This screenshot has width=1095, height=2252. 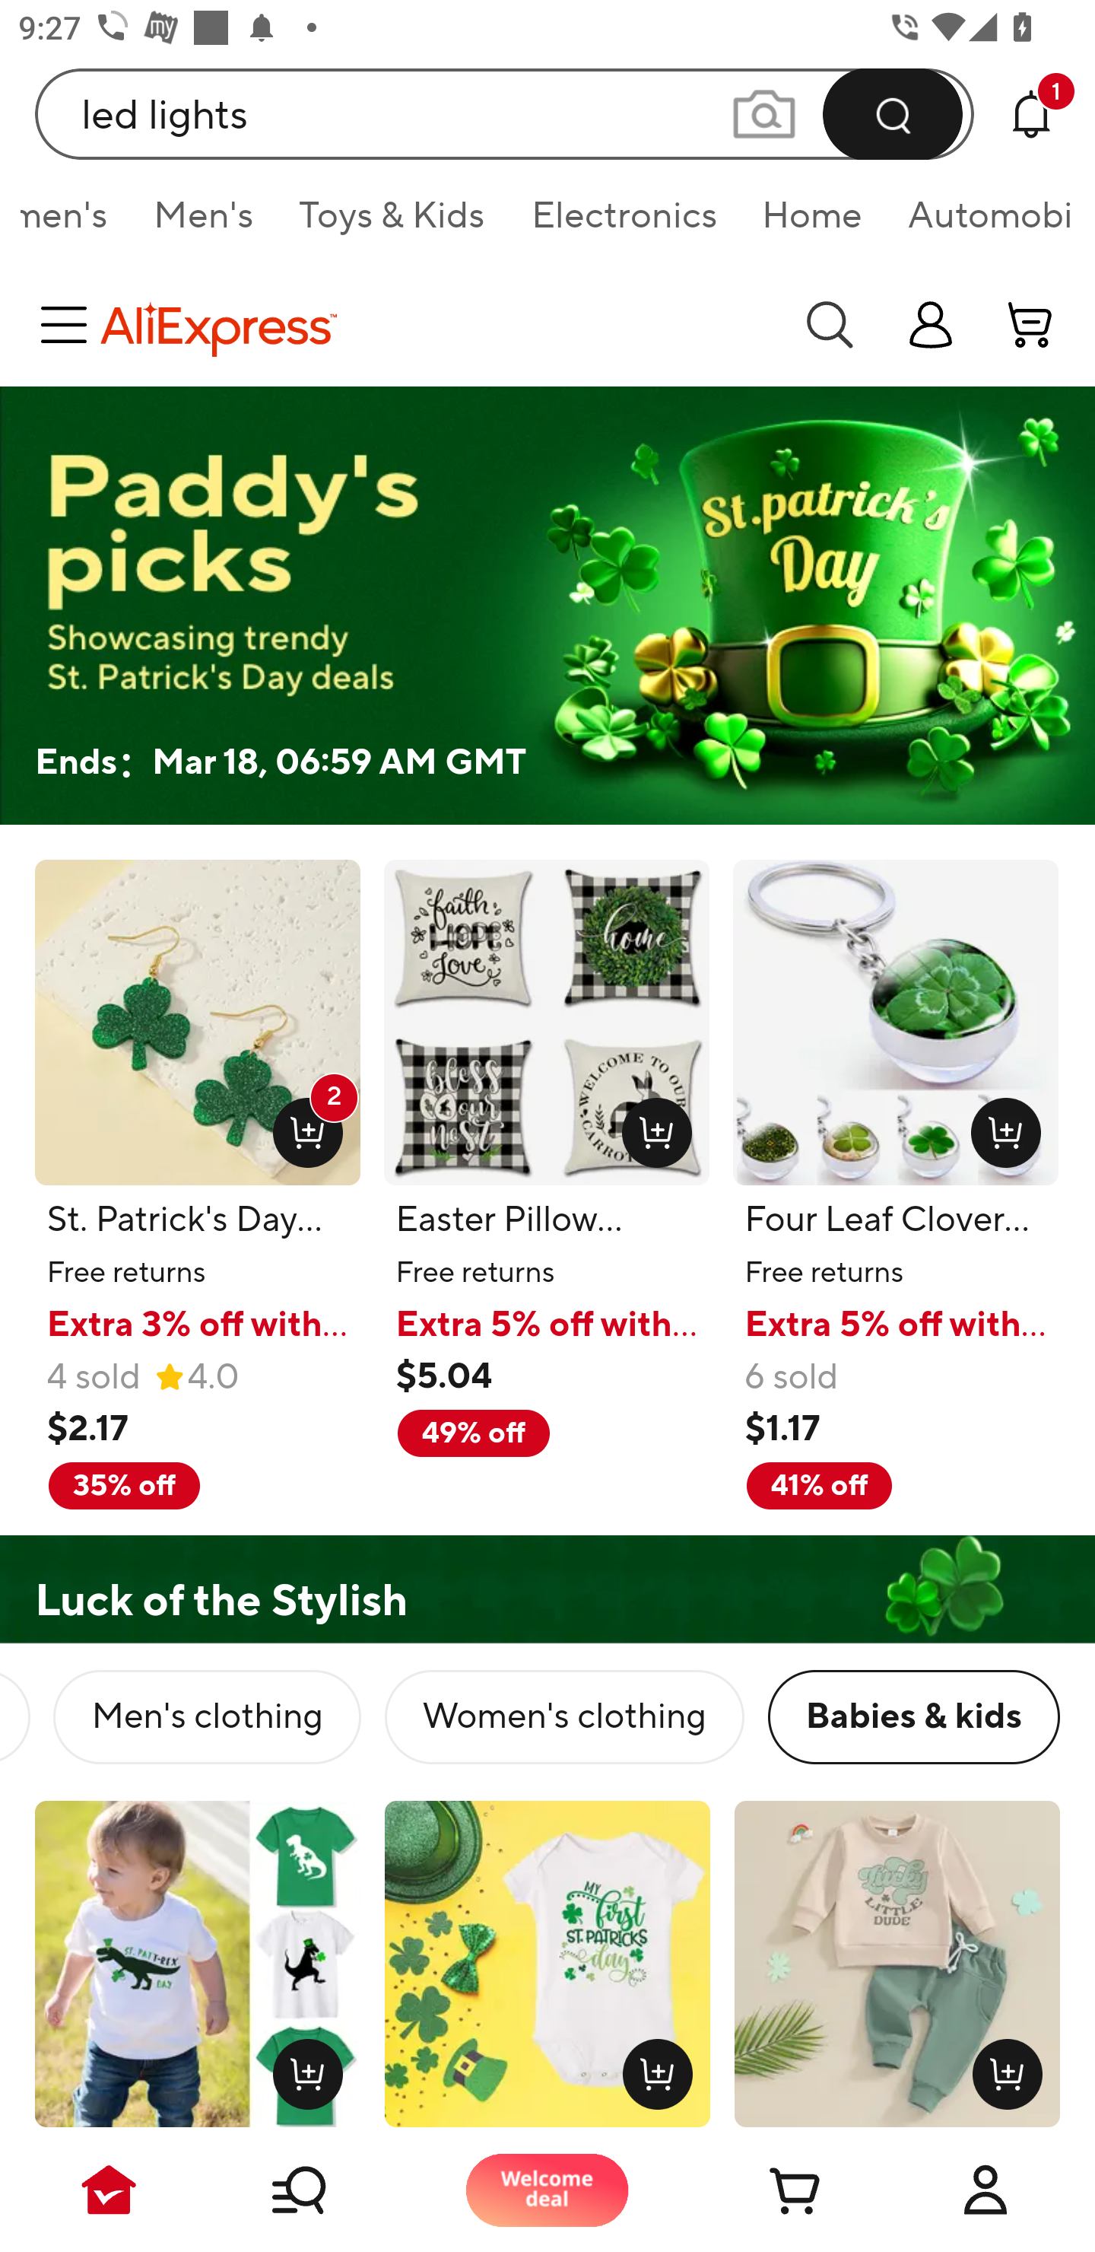 I want to click on Men's, so click(x=202, y=224).